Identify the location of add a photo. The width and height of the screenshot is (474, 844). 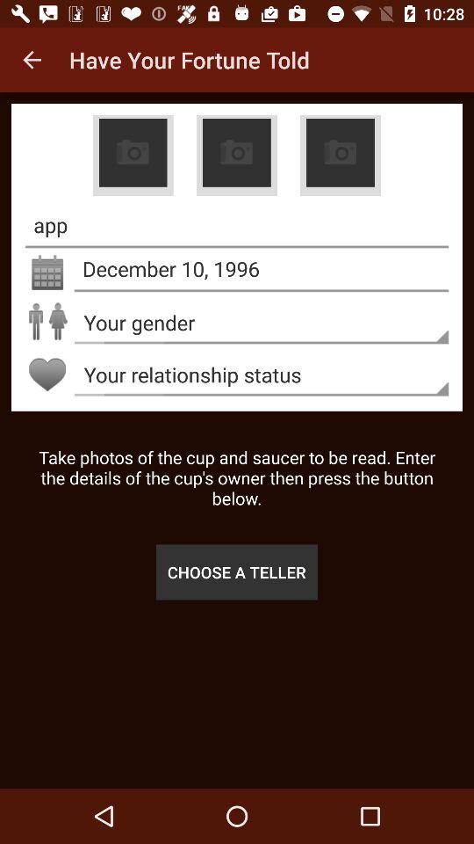
(133, 156).